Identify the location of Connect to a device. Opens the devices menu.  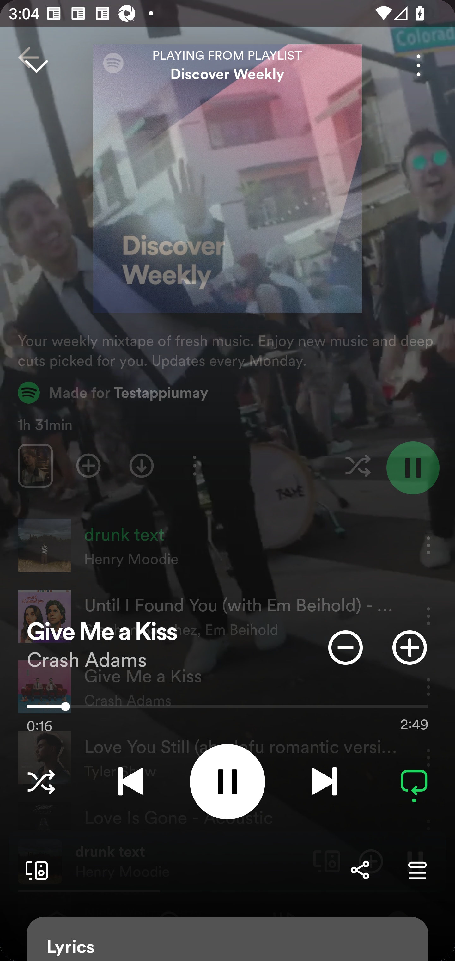
(34, 870).